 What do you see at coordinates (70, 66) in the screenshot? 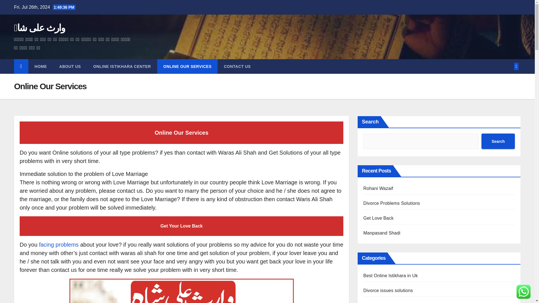
I see `ABOUT US` at bounding box center [70, 66].